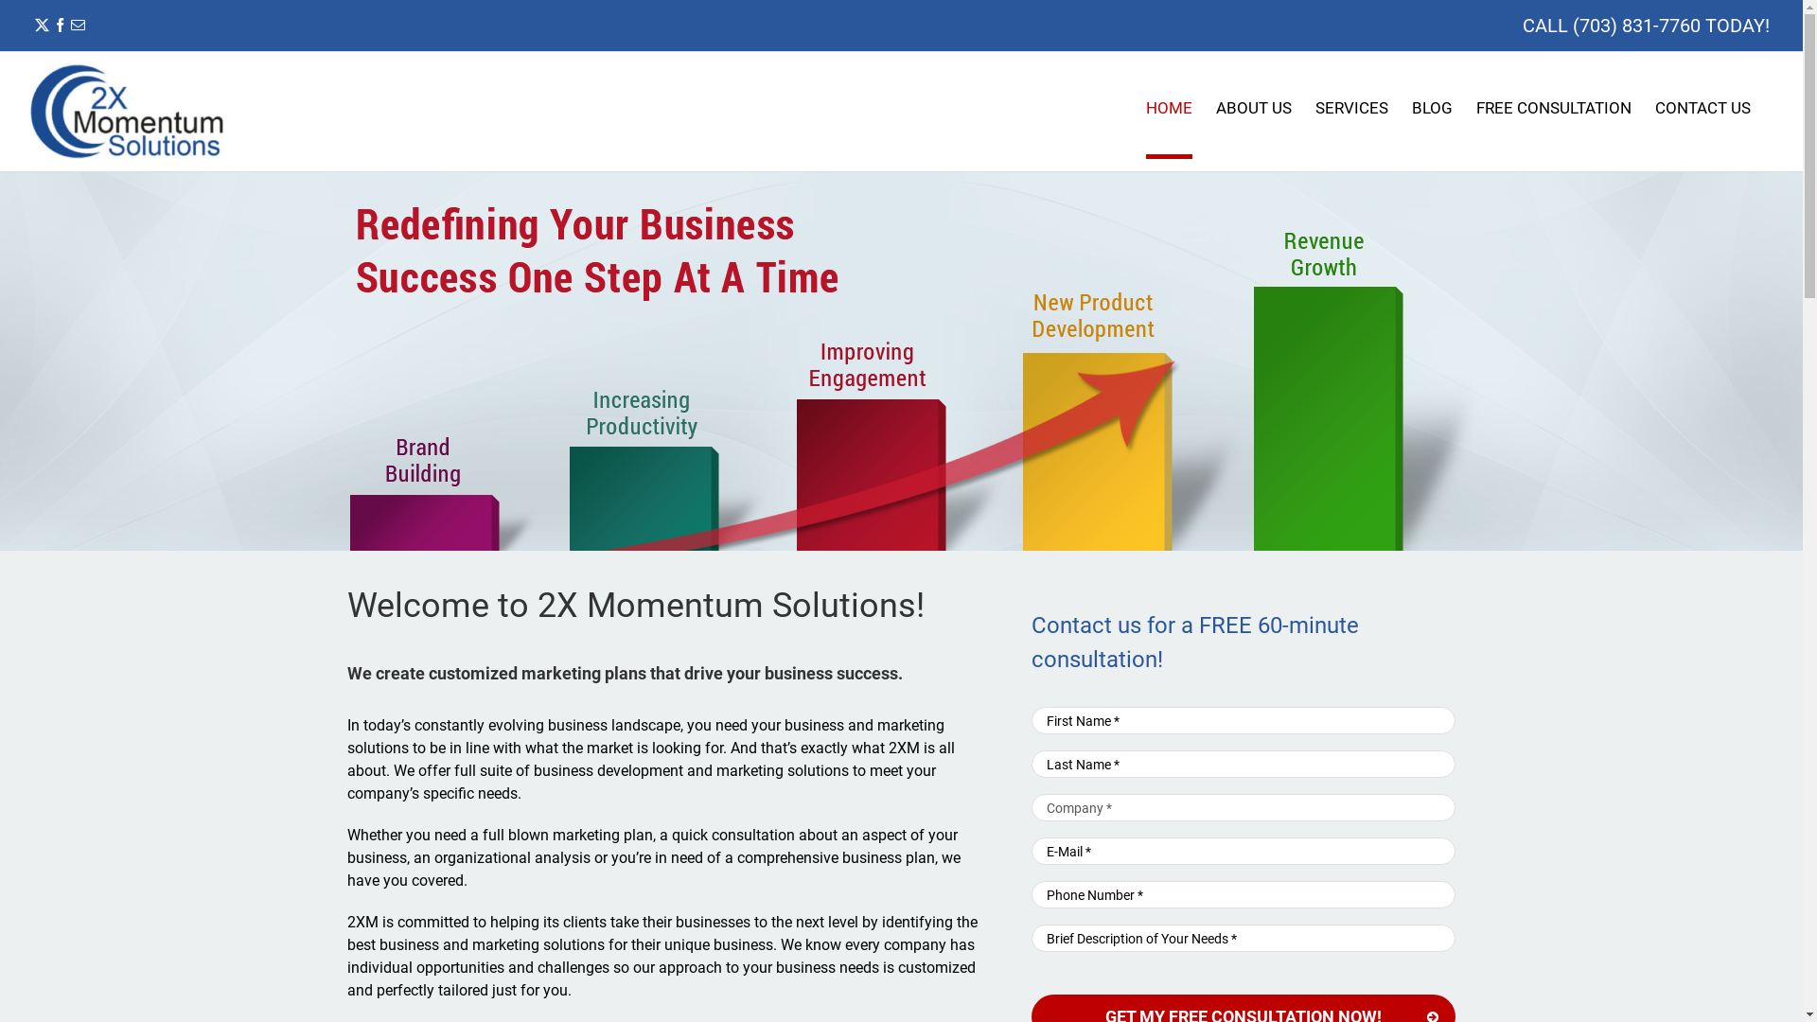 The height and width of the screenshot is (1022, 1817). I want to click on Facebook, so click(61, 25).